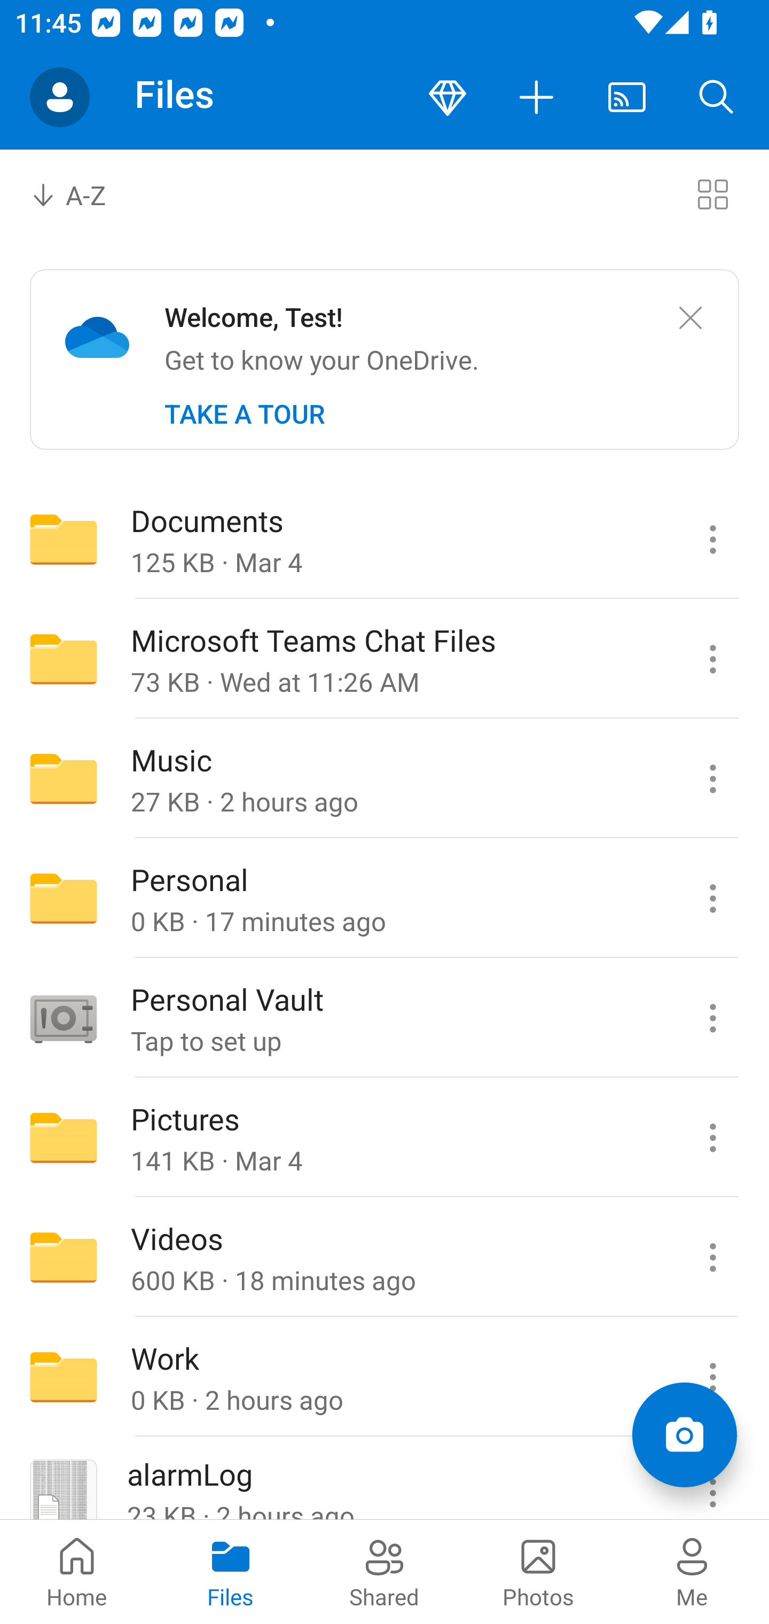 The image size is (769, 1624). Describe the element at coordinates (712, 538) in the screenshot. I see `Documents commands` at that location.